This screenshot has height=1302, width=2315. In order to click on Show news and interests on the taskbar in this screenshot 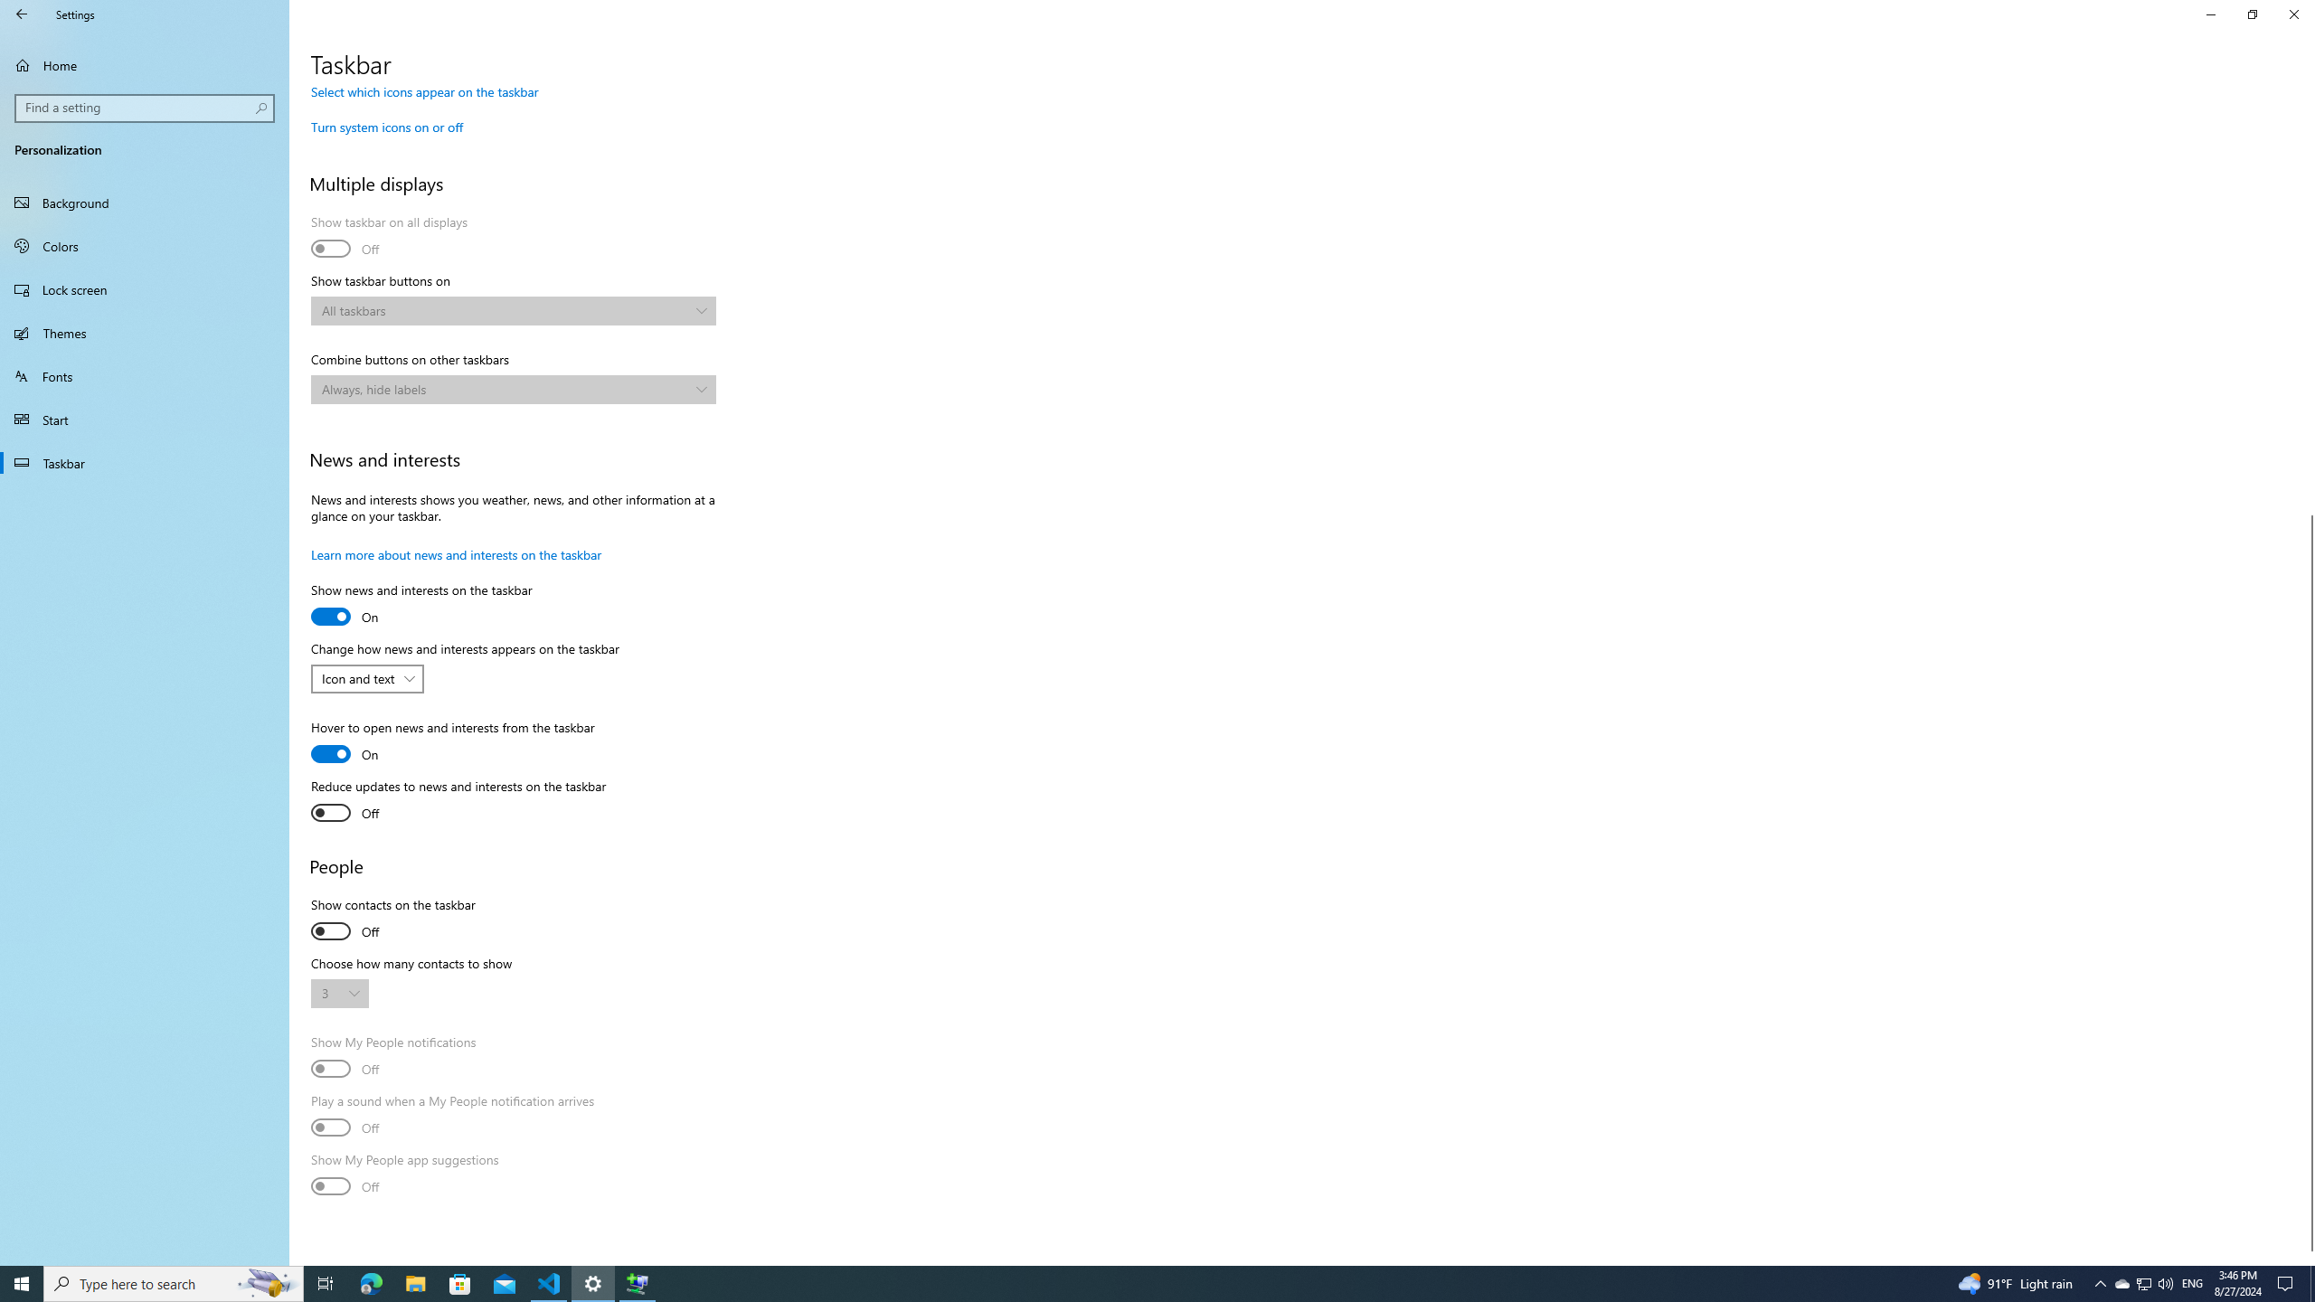, I will do `click(421, 606)`.